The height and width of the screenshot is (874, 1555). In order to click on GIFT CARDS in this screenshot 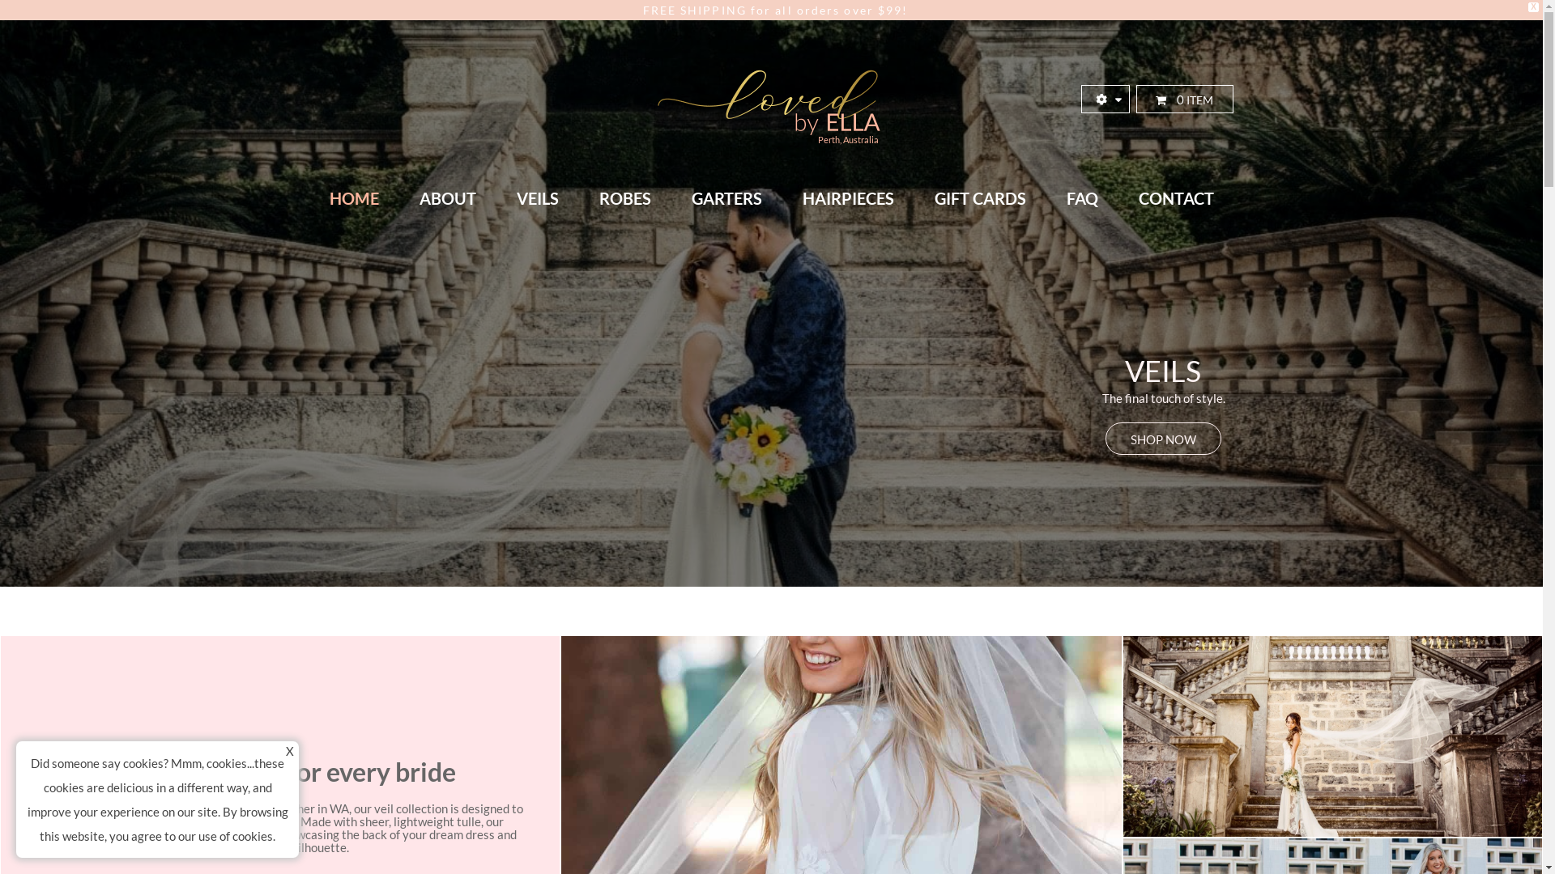, I will do `click(980, 198)`.